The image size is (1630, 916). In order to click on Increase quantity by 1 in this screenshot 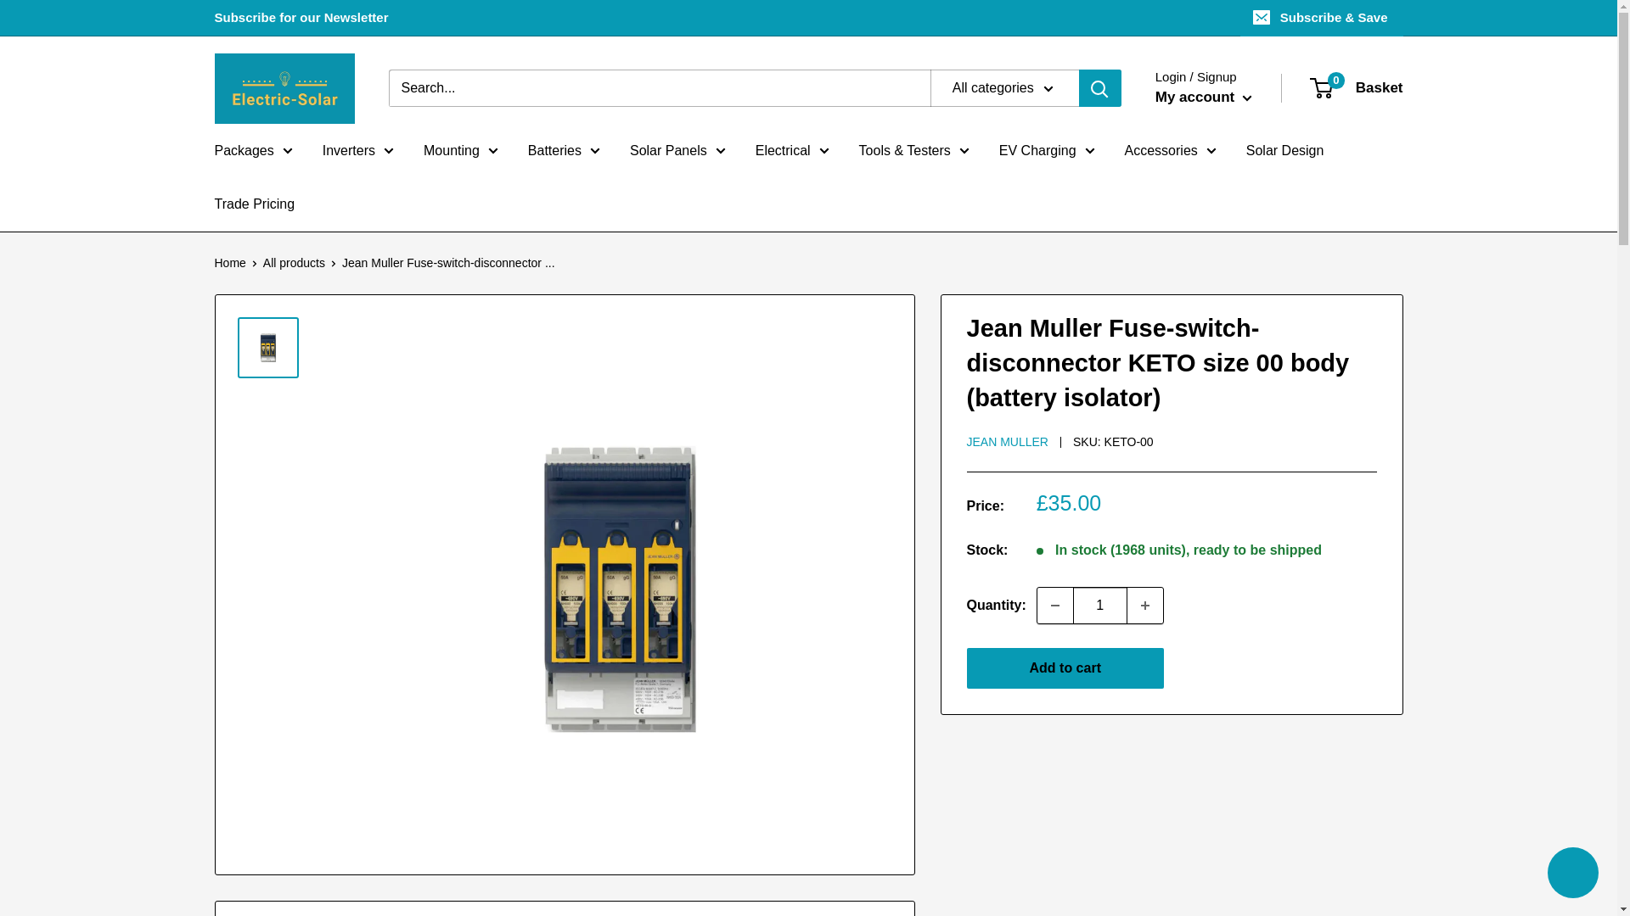, I will do `click(1145, 606)`.